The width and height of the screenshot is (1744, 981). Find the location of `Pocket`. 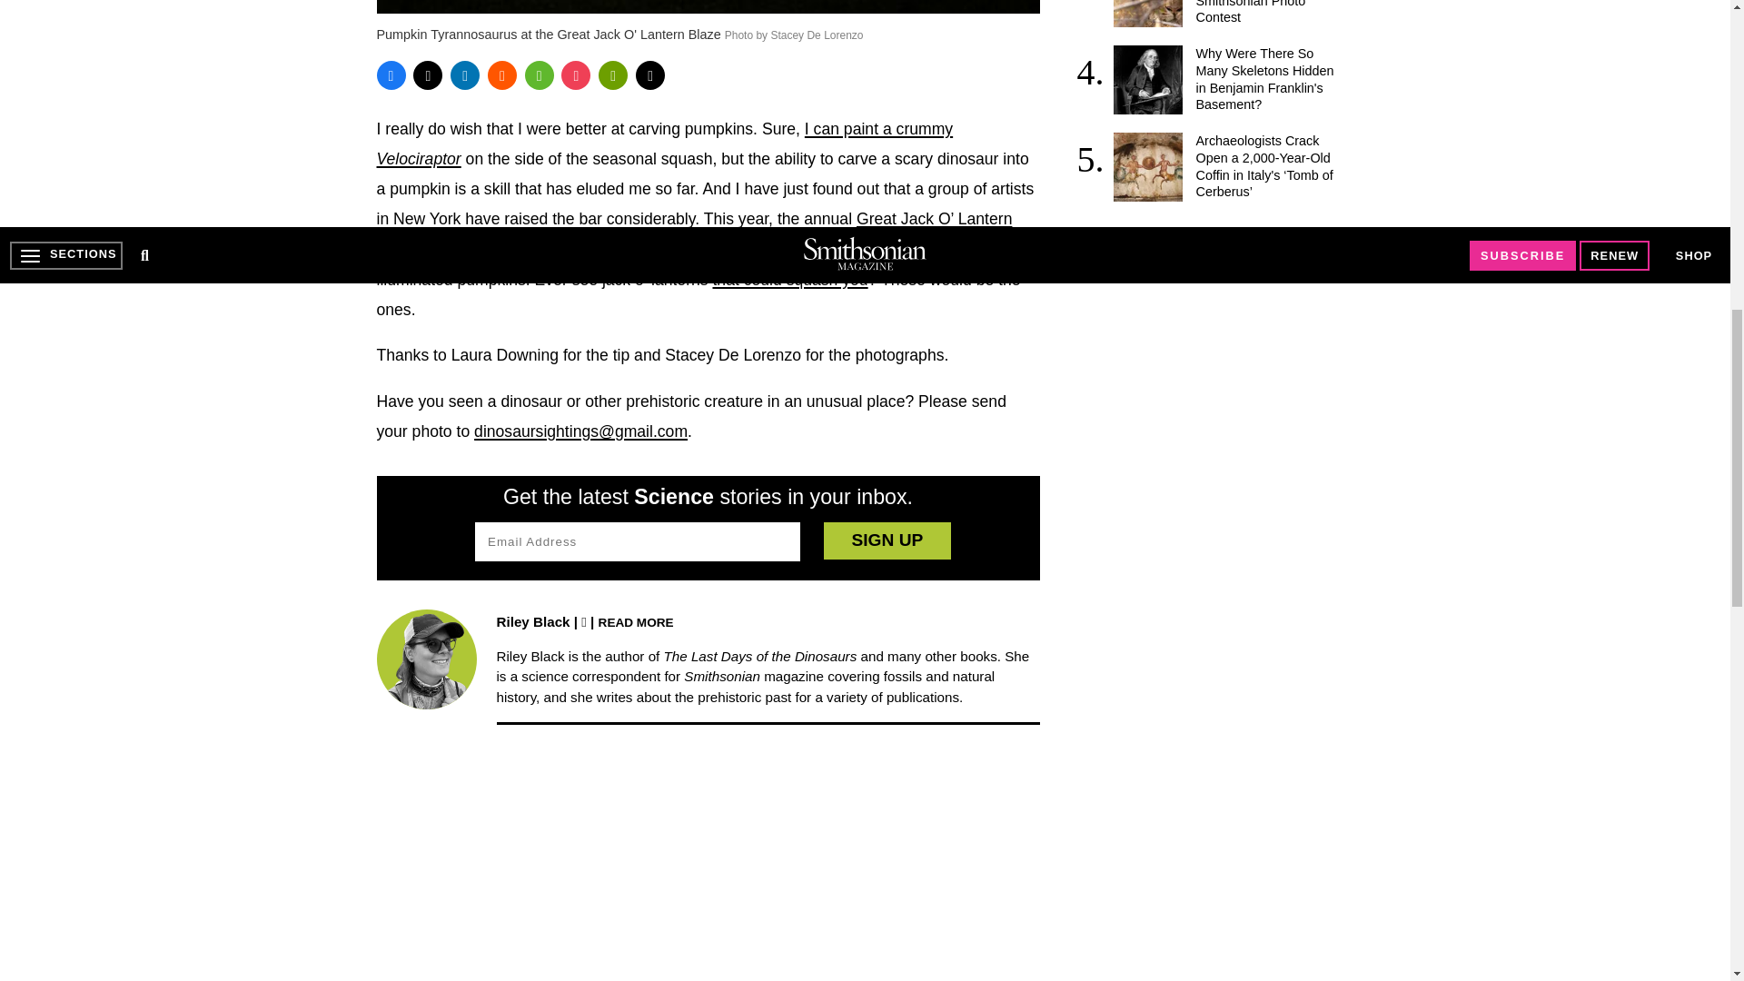

Pocket is located at coordinates (576, 74).